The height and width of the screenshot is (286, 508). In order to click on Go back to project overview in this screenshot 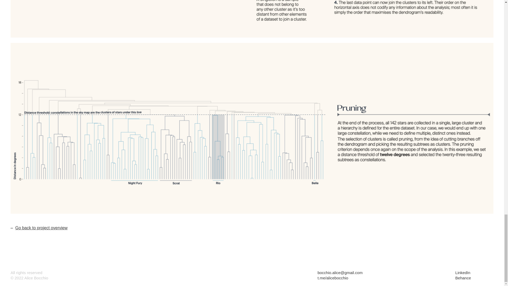, I will do `click(41, 228)`.